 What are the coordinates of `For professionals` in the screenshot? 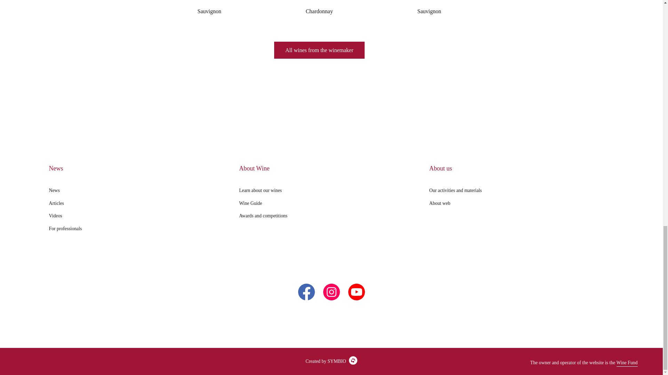 It's located at (65, 229).